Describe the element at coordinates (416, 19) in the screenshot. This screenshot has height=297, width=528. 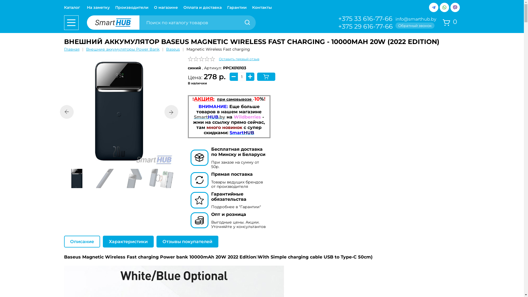
I see `info@smarthub.by` at that location.